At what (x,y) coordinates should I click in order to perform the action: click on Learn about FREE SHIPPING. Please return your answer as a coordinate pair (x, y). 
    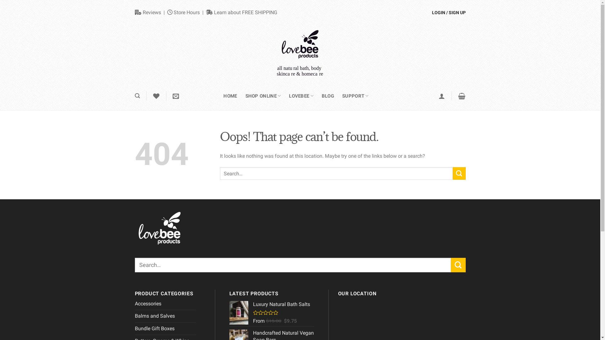
    Looking at the image, I should click on (242, 13).